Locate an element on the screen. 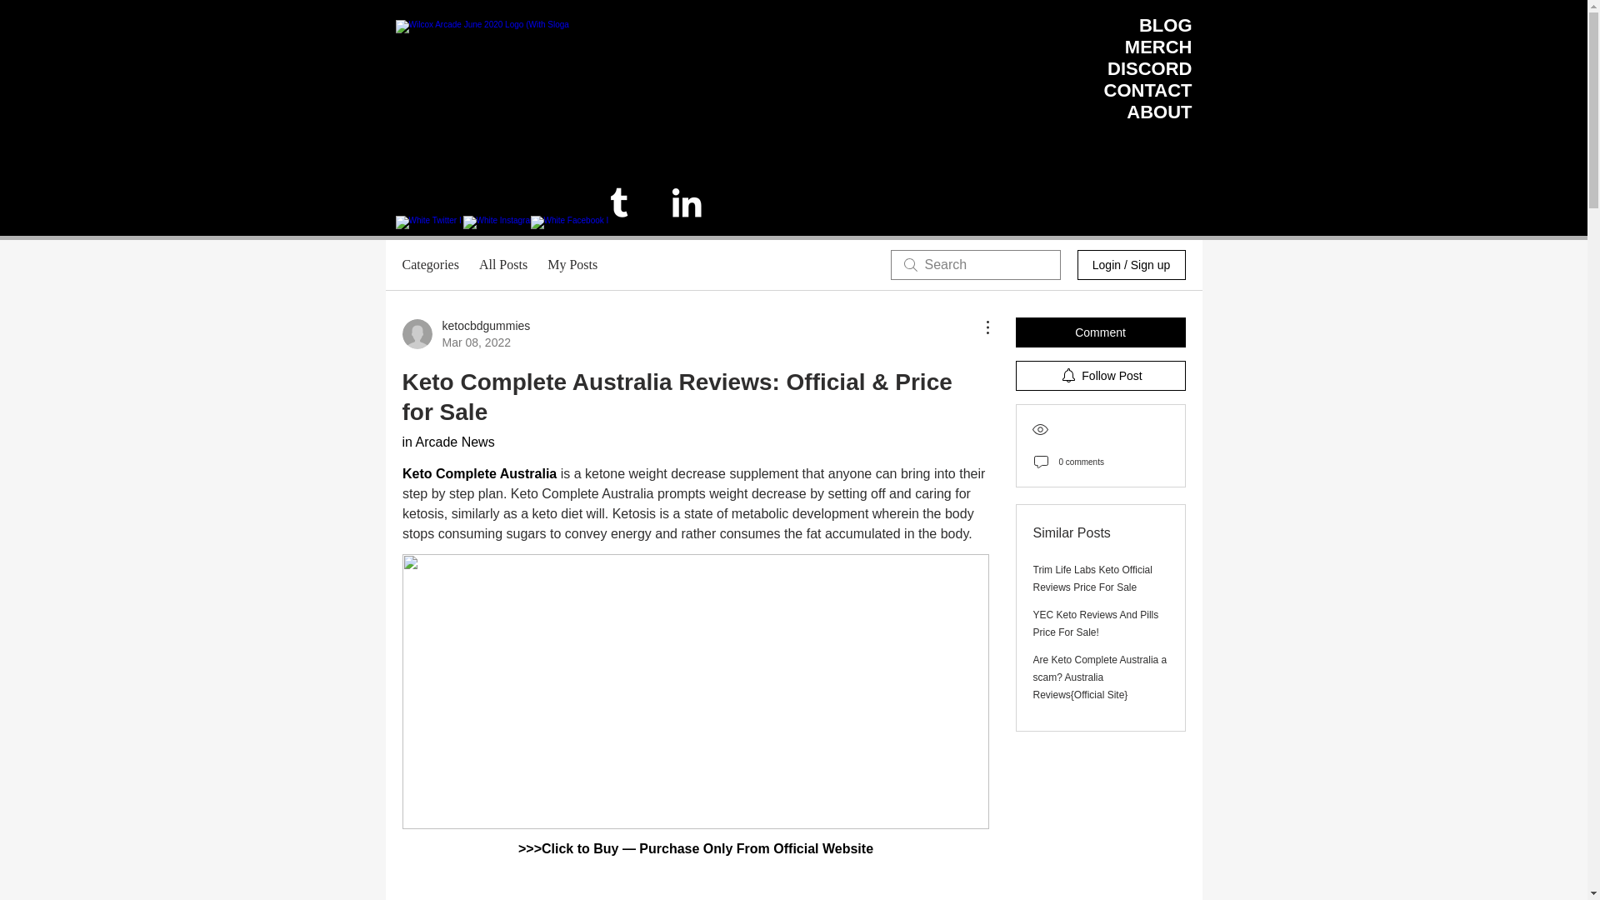 The image size is (1600, 900). My Posts is located at coordinates (572, 265).